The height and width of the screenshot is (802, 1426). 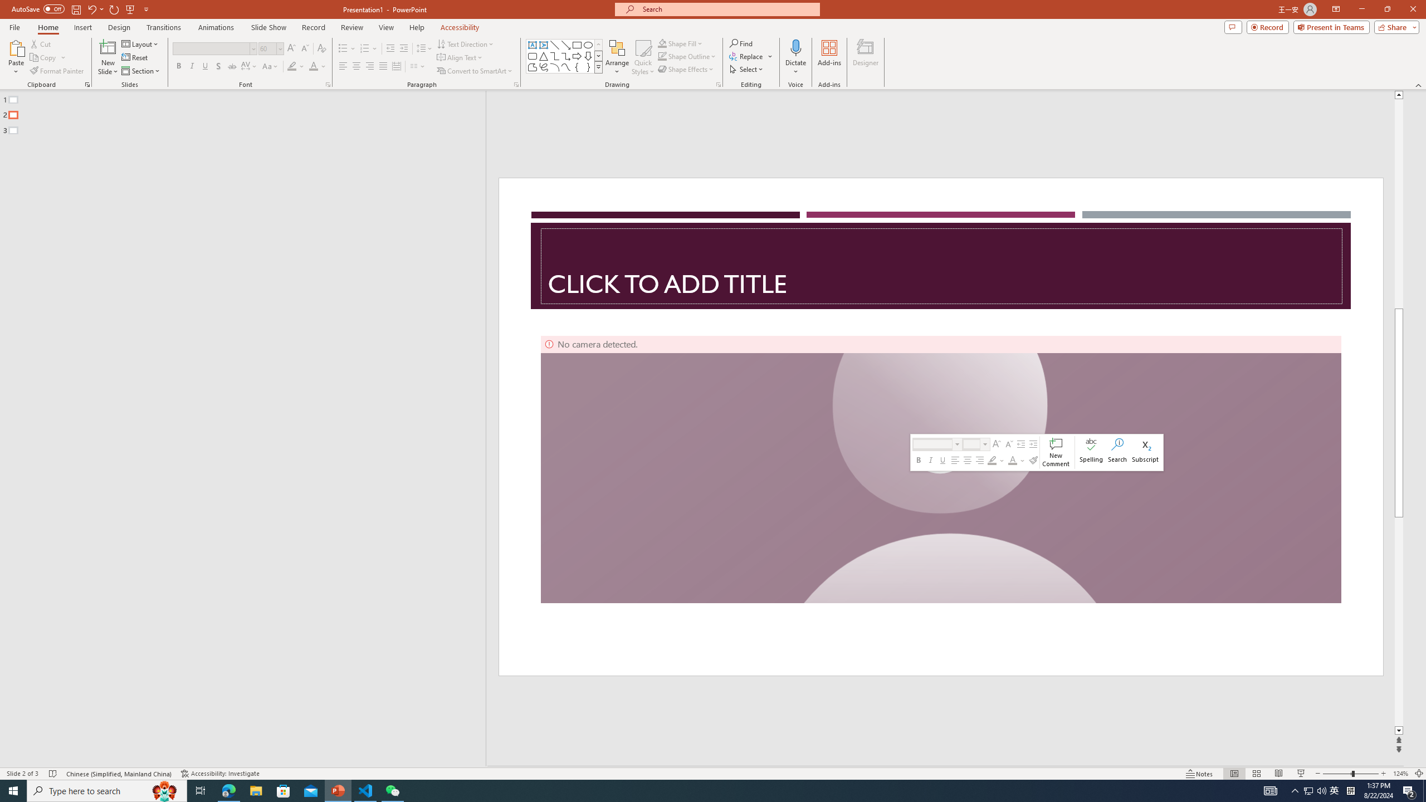 What do you see at coordinates (566, 45) in the screenshot?
I see `Line Arrow` at bounding box center [566, 45].